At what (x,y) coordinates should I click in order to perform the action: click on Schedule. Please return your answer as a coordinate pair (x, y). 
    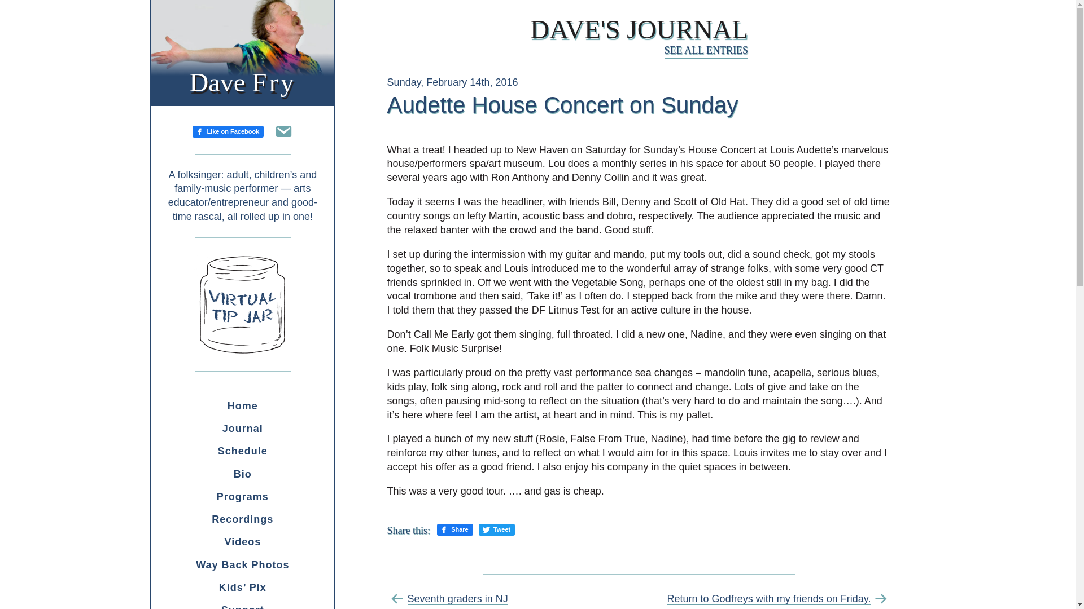
    Looking at the image, I should click on (243, 451).